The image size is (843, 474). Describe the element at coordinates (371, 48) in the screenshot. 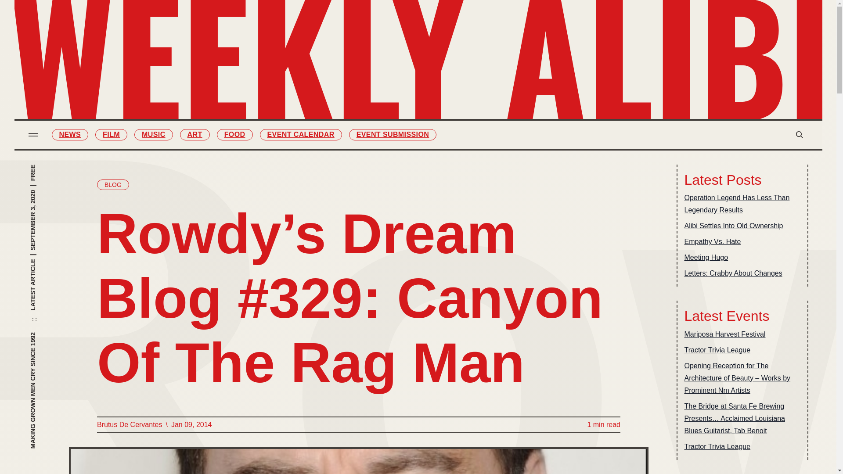

I see `FILM` at that location.